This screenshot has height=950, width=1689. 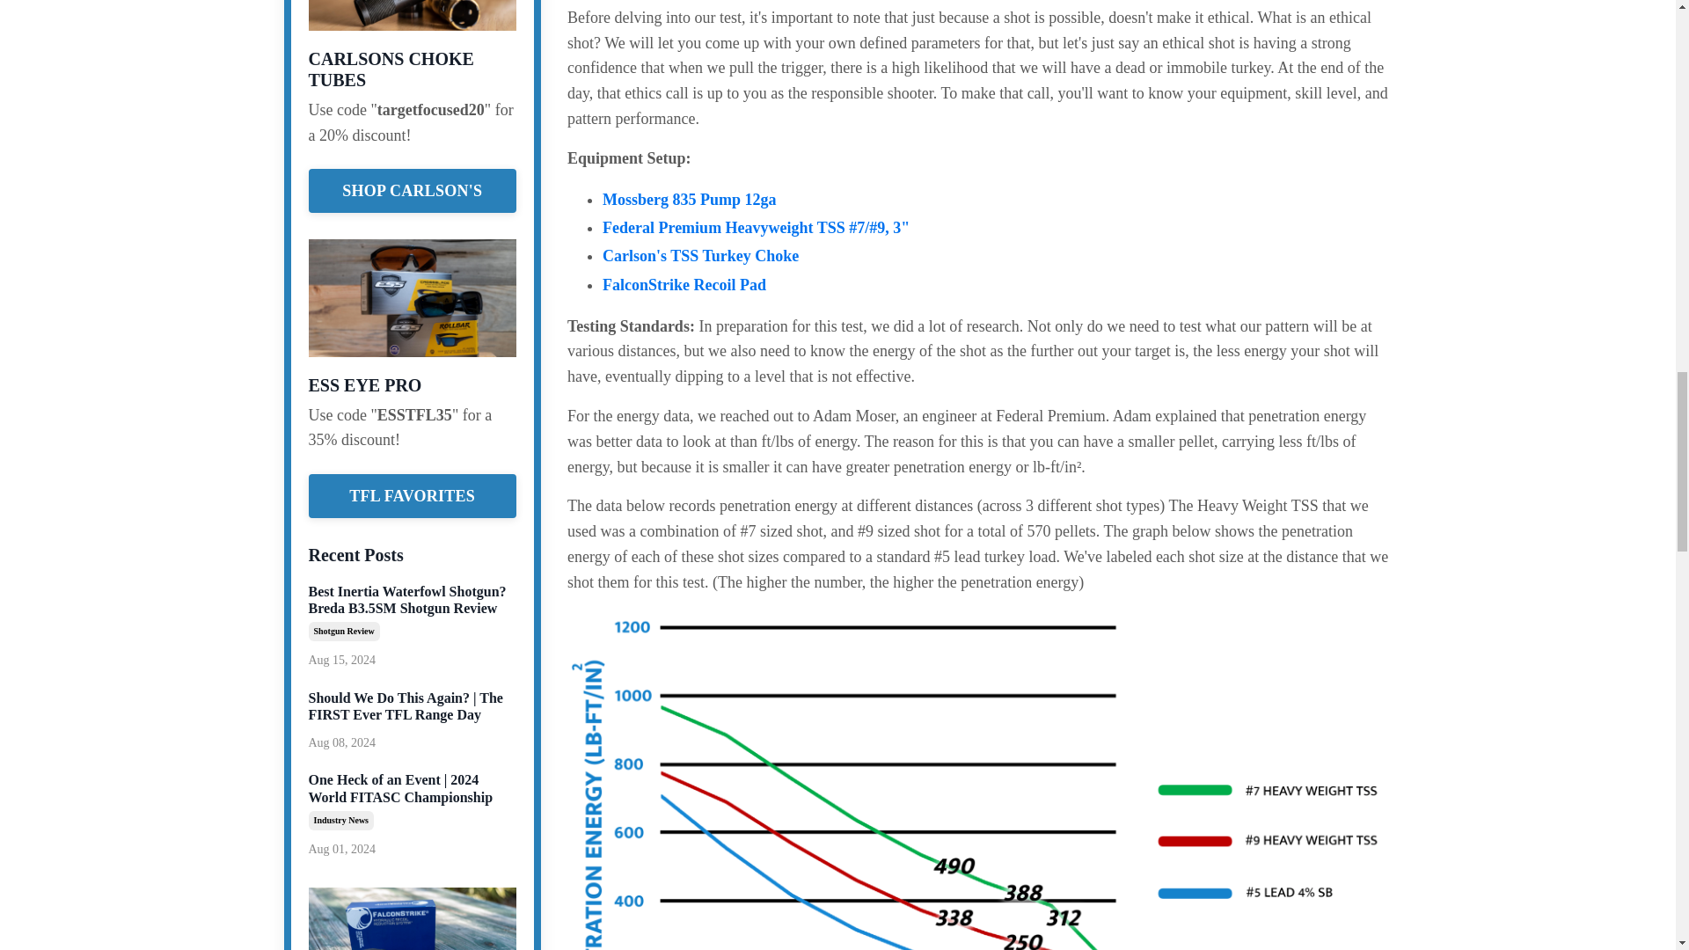 I want to click on SHOP CARLSON'S, so click(x=412, y=190).